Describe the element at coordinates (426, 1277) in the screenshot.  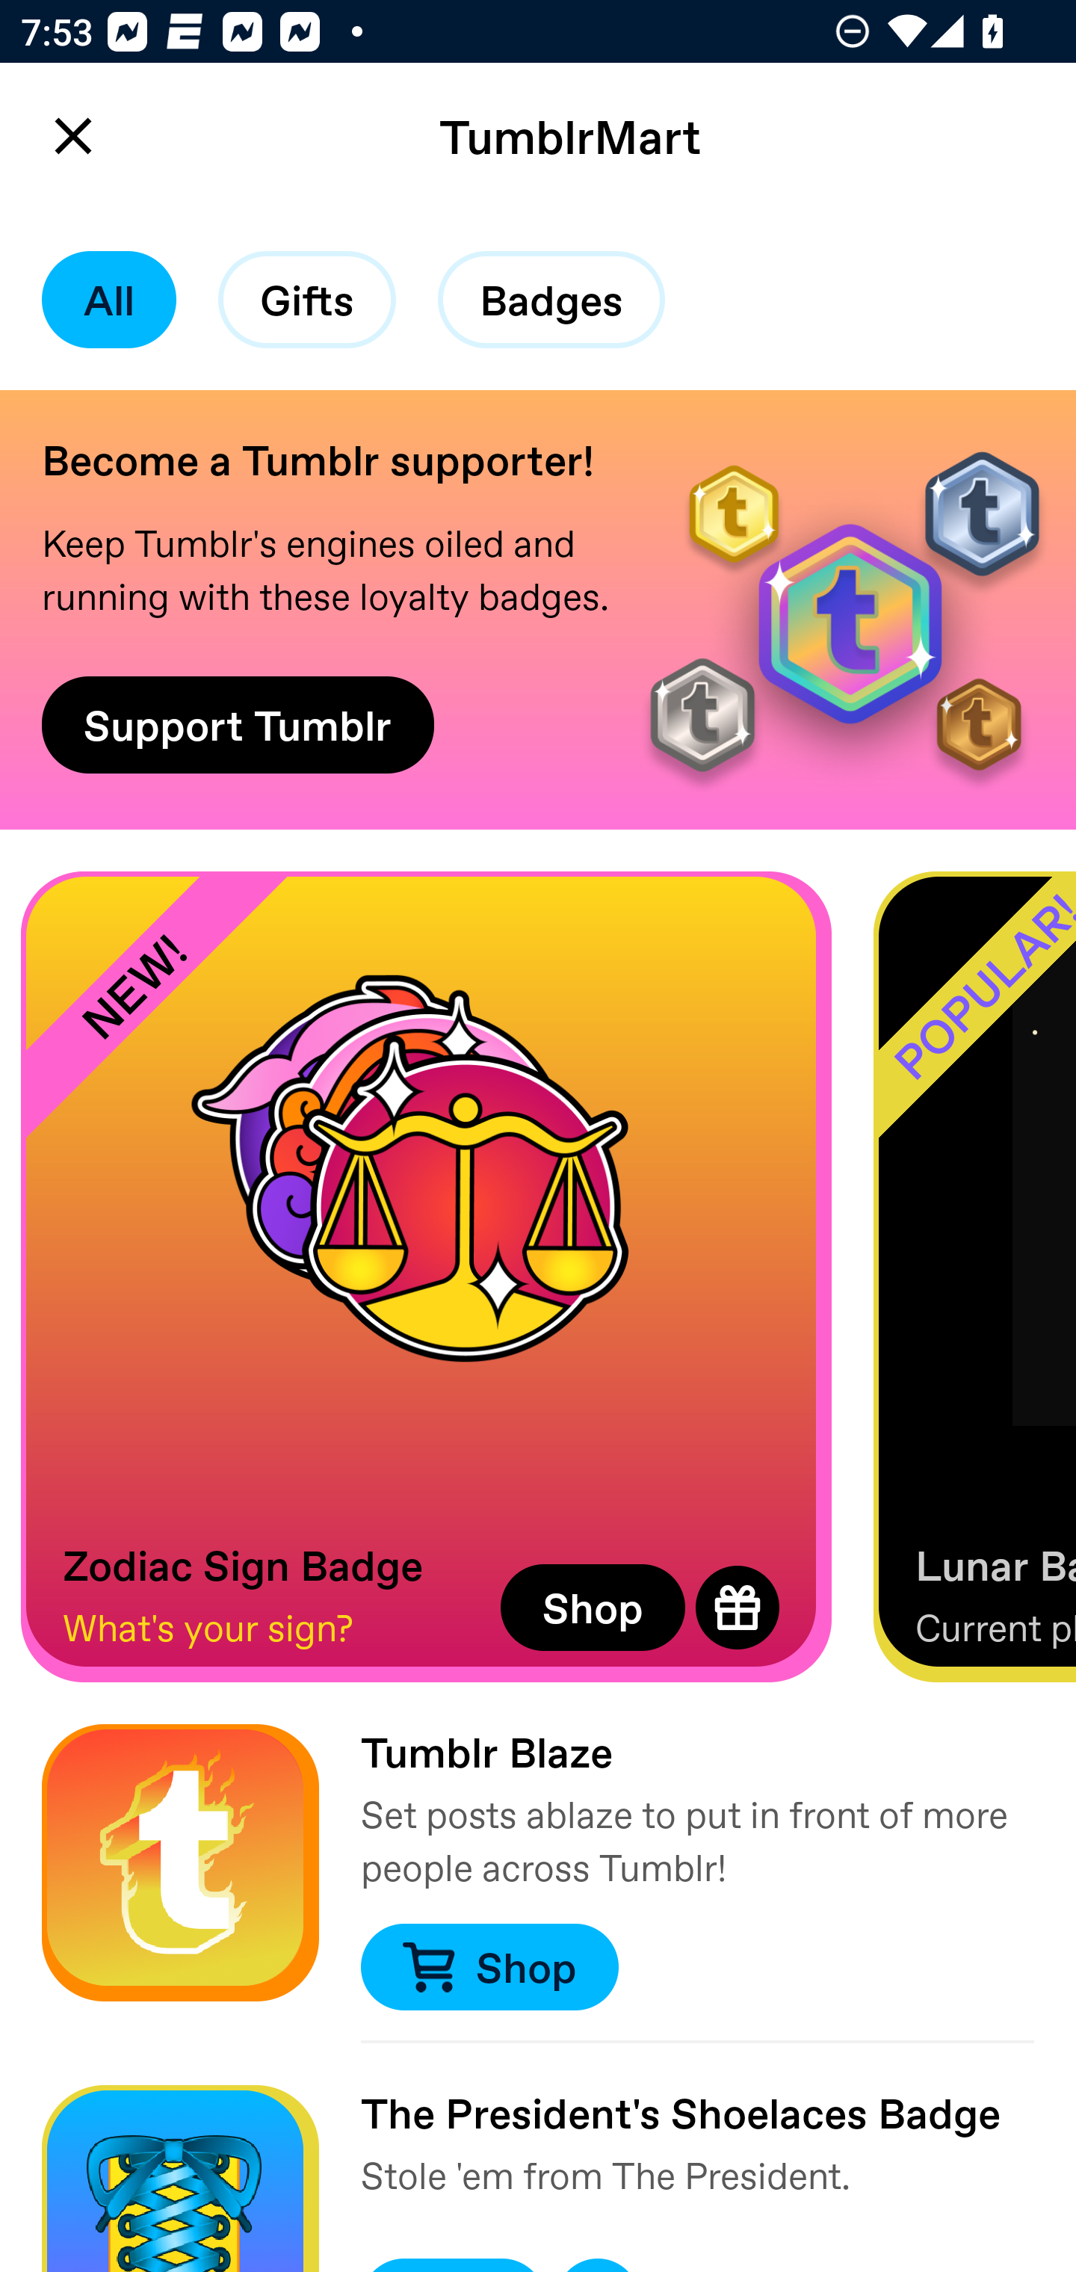
I see `NEW! Zodiac Sign Badge What's your sign? Shop` at that location.